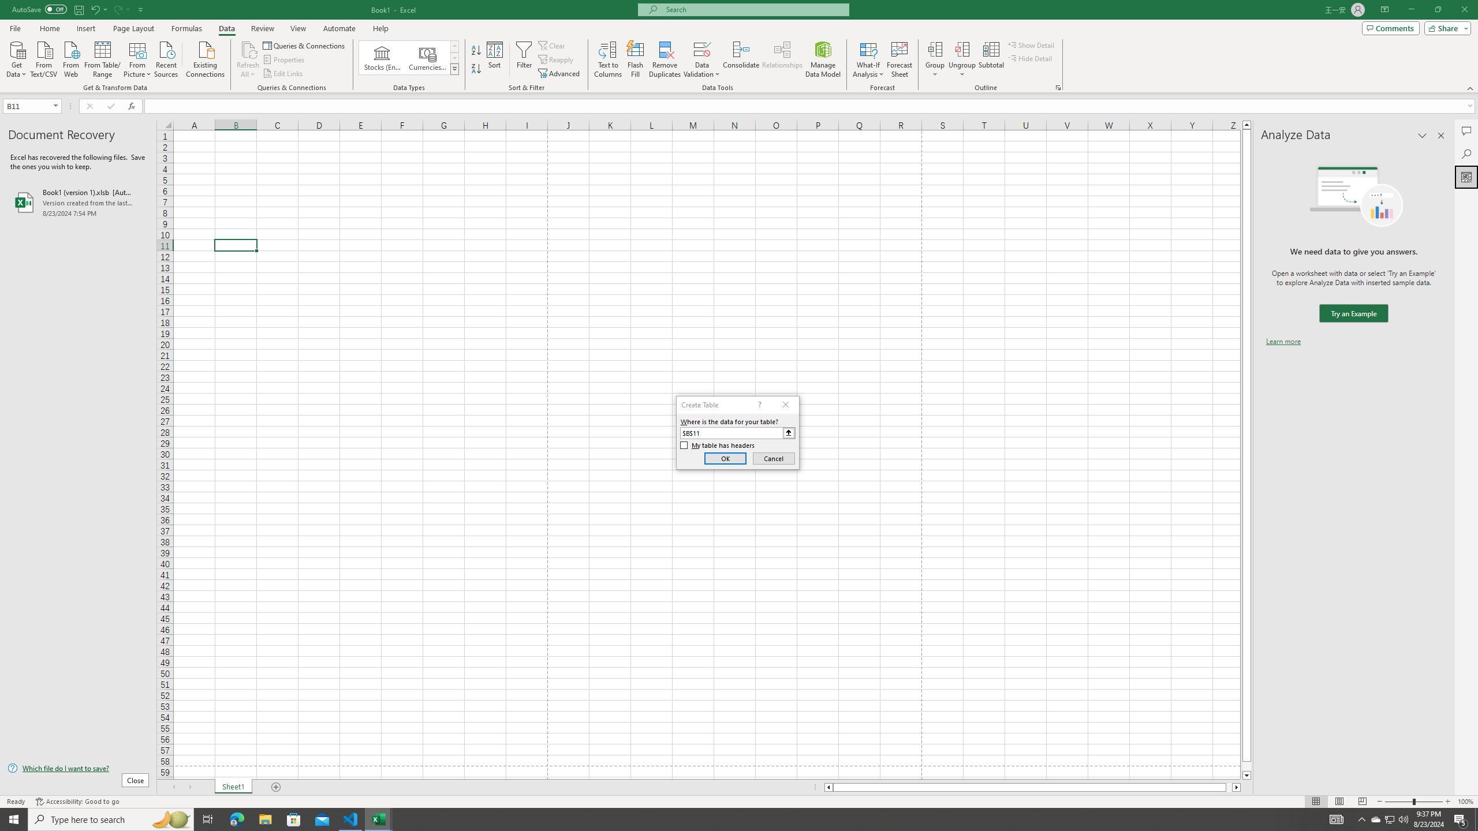 This screenshot has height=831, width=1478. What do you see at coordinates (868, 59) in the screenshot?
I see `What-If Analysis` at bounding box center [868, 59].